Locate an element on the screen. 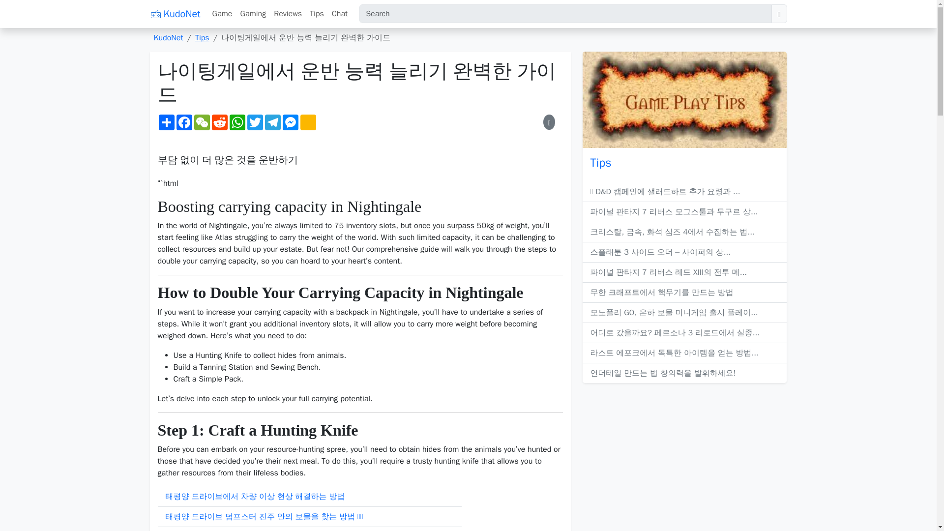 The image size is (944, 531). Gaming is located at coordinates (253, 13).